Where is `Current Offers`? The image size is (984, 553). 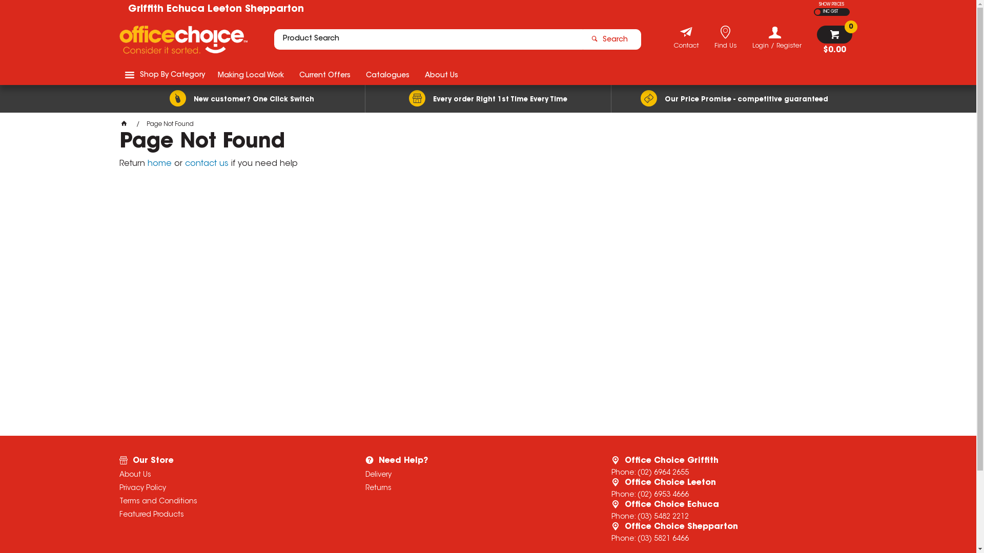
Current Offers is located at coordinates (324, 75).